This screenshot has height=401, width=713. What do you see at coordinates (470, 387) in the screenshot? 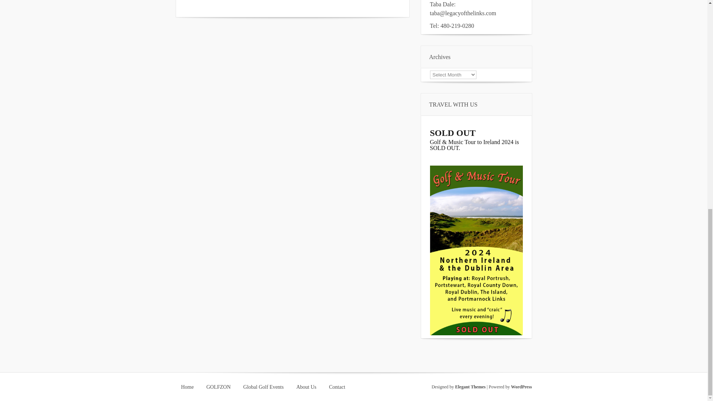
I see `Premium WordPress Themes` at bounding box center [470, 387].